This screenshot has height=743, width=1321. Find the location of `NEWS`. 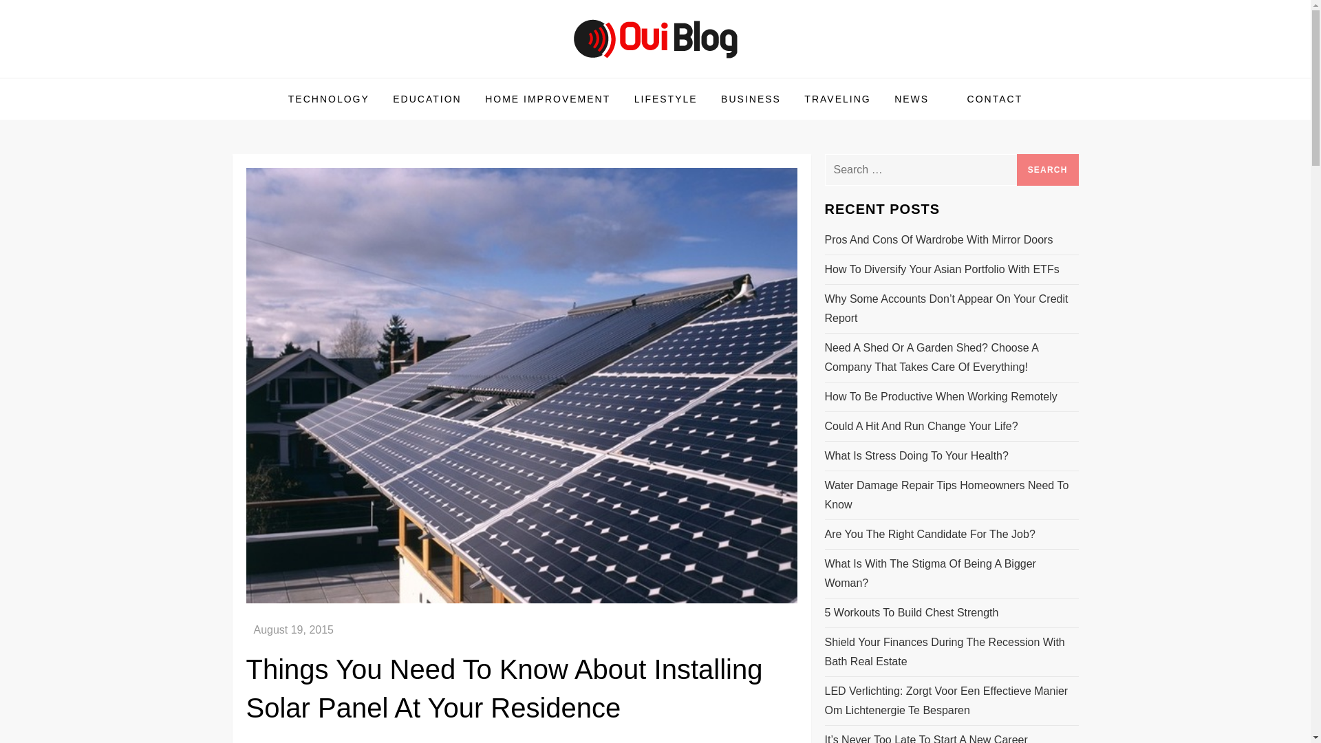

NEWS is located at coordinates (919, 99).